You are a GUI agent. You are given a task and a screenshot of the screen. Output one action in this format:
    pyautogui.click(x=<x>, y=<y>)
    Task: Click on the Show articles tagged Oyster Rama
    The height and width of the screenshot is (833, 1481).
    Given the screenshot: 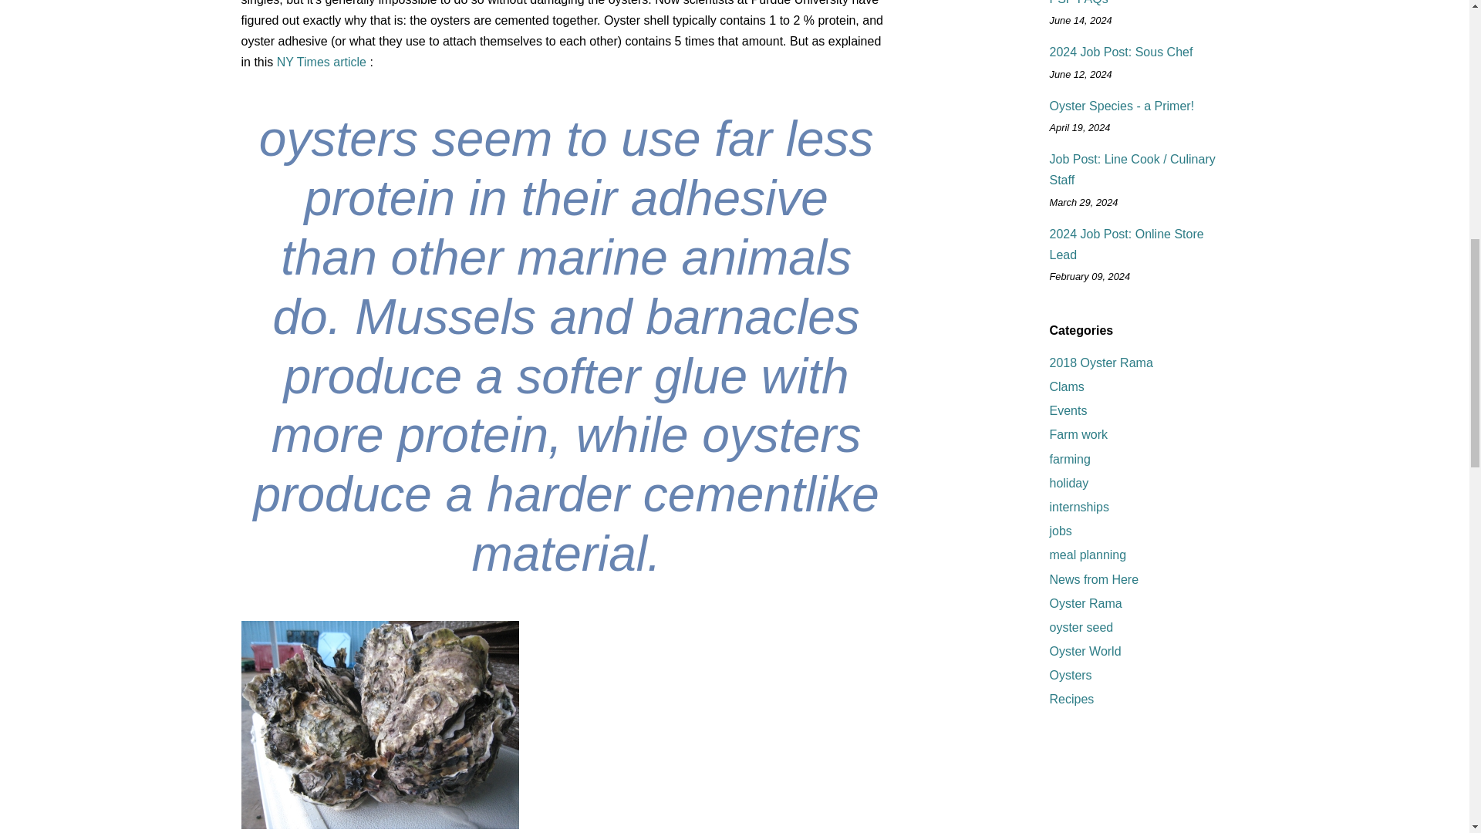 What is the action you would take?
    pyautogui.click(x=1085, y=603)
    